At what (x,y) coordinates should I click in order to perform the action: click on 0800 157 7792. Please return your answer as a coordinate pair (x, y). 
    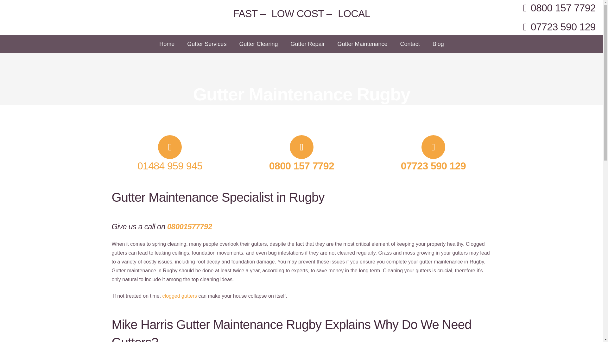
    Looking at the image, I should click on (442, 170).